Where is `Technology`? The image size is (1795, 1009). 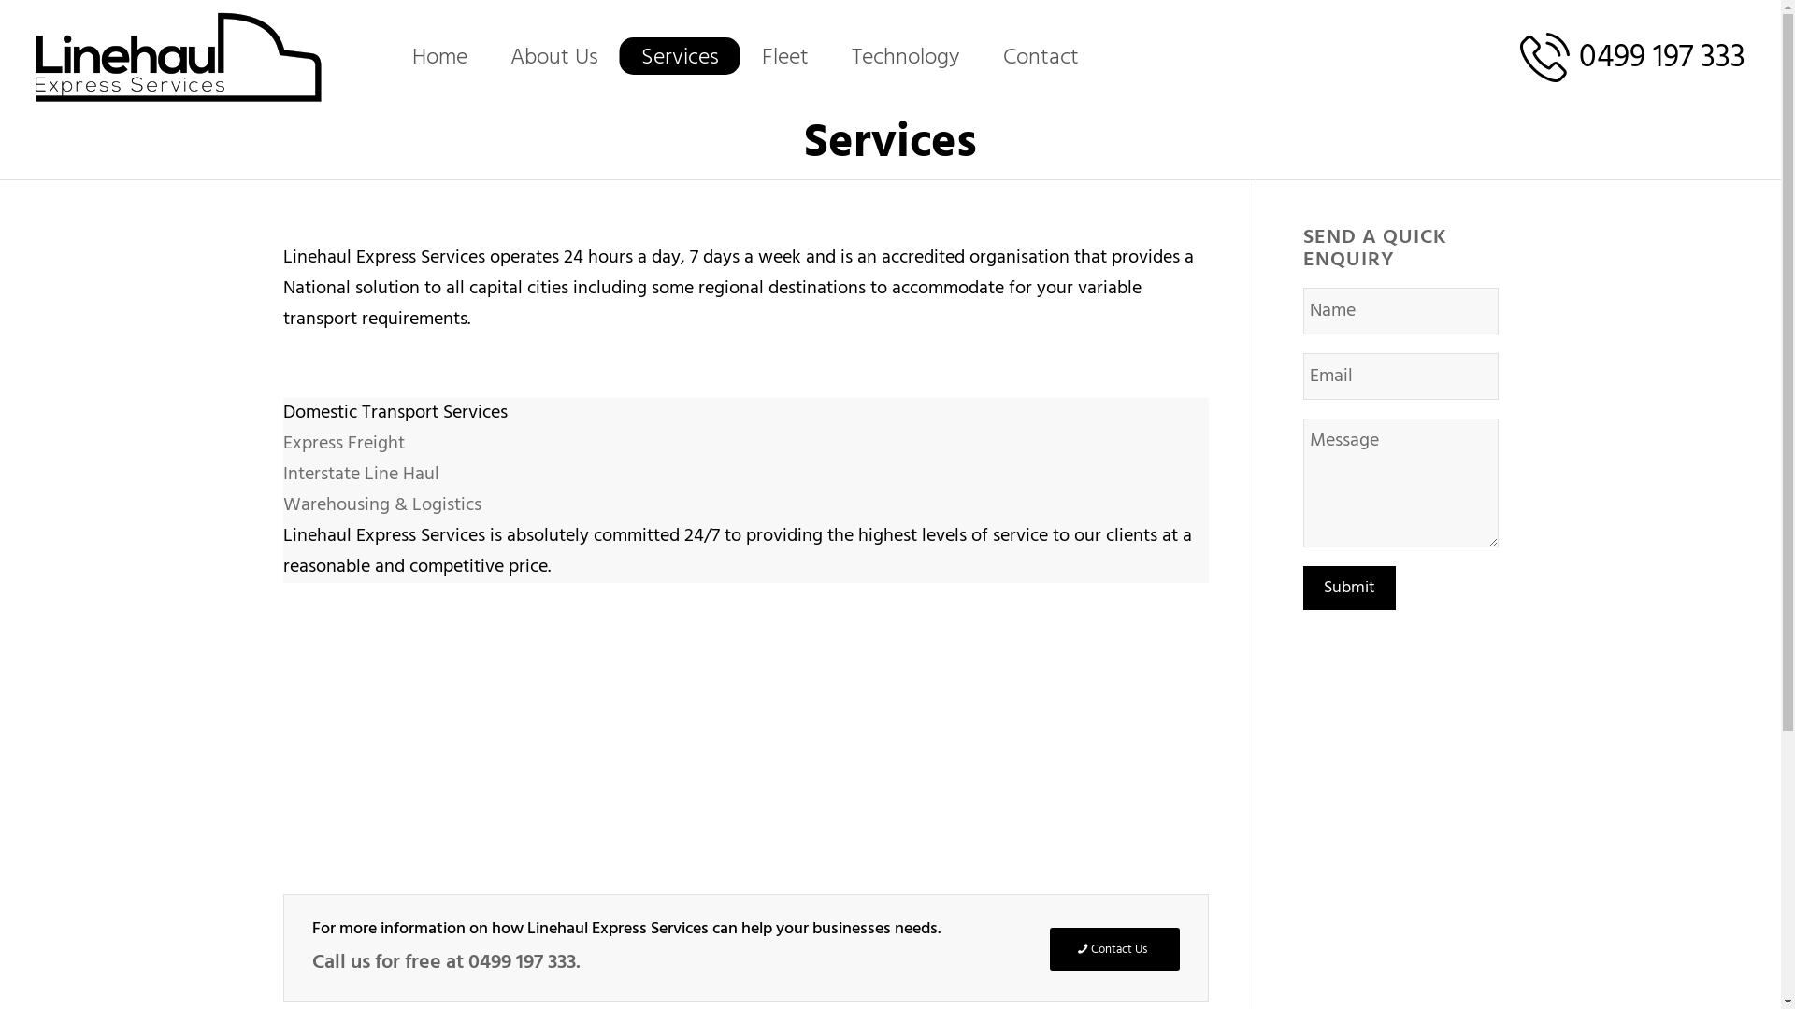 Technology is located at coordinates (906, 58).